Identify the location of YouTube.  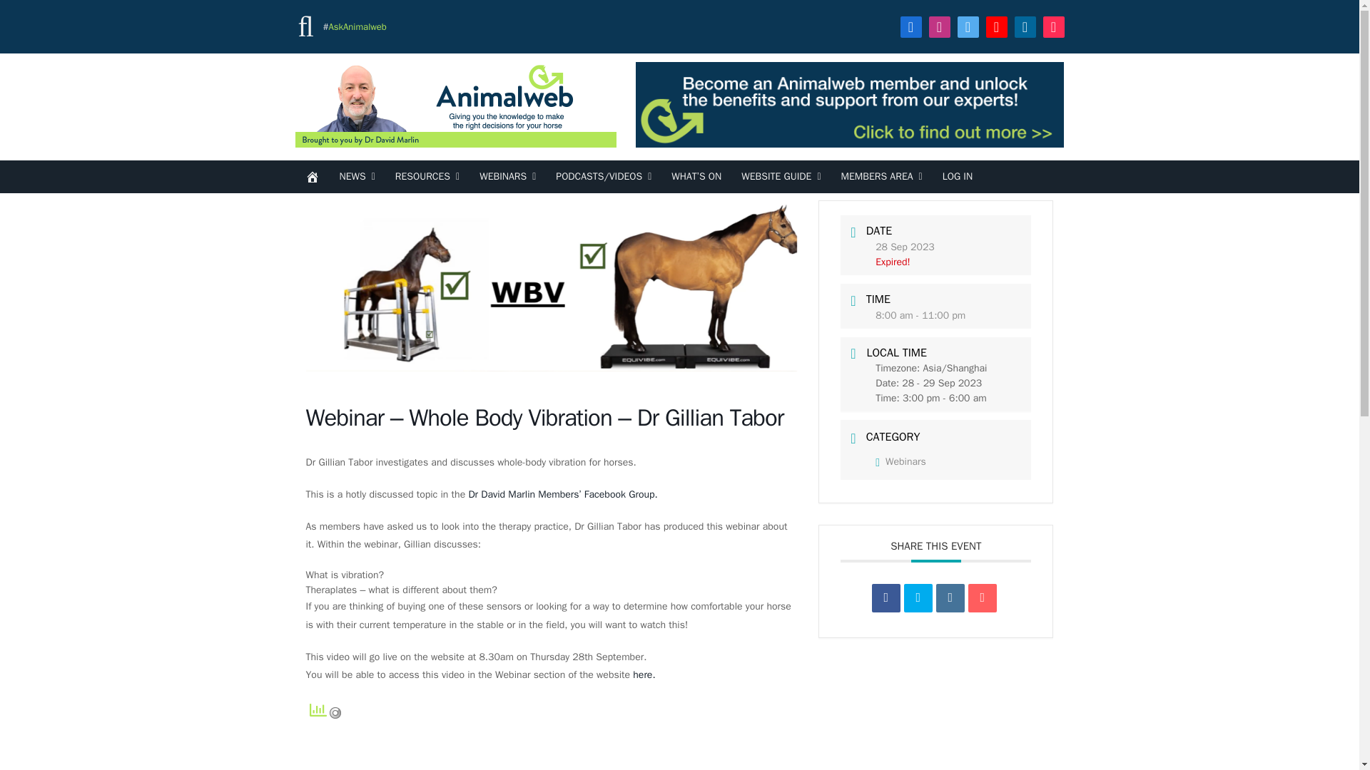
(996, 26).